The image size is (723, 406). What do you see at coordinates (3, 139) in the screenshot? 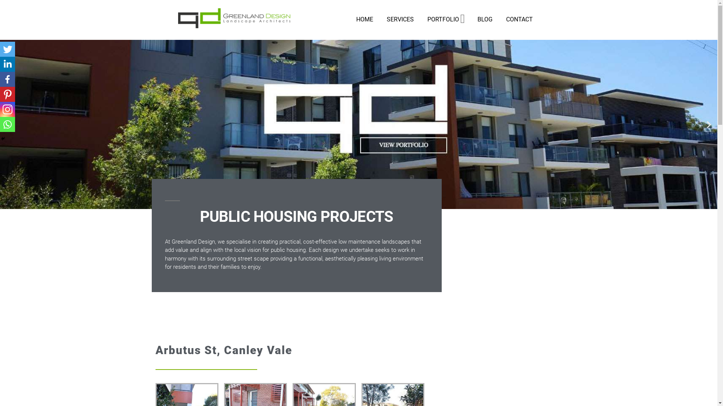
I see `Hide` at bounding box center [3, 139].